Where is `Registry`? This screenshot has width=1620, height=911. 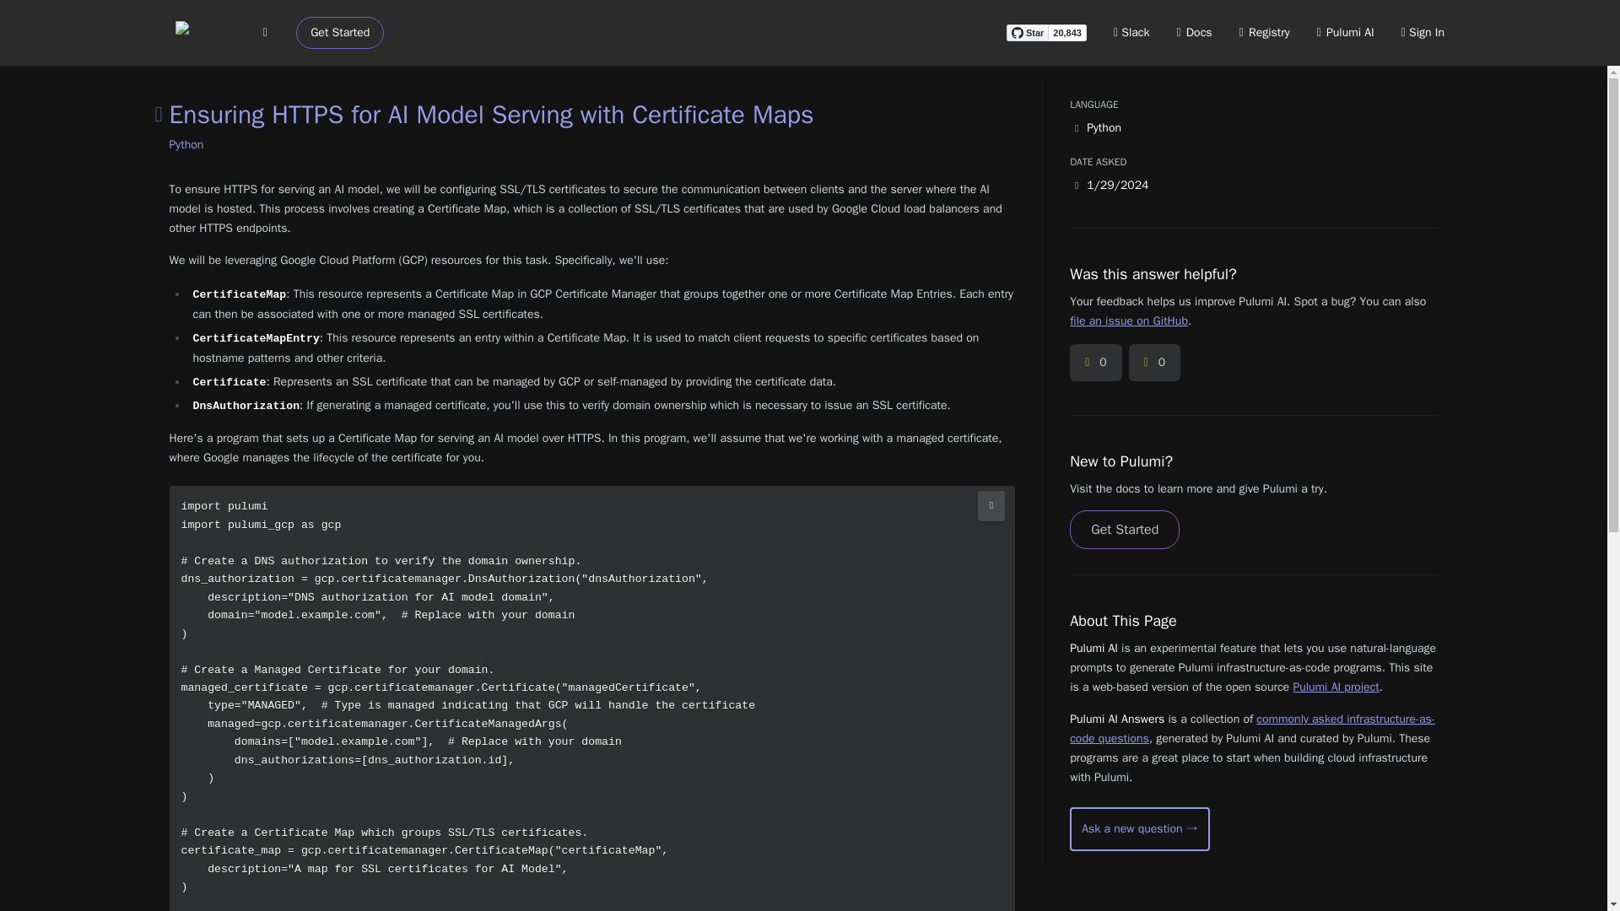 Registry is located at coordinates (1264, 32).